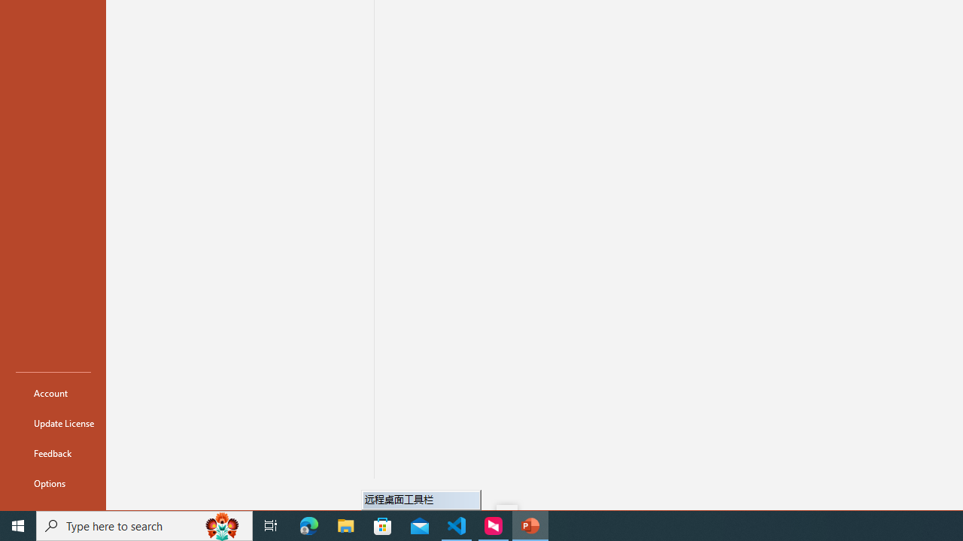 The width and height of the screenshot is (963, 541). Describe the element at coordinates (223, 526) in the screenshot. I see `Search highlights icon opens search home window` at that location.